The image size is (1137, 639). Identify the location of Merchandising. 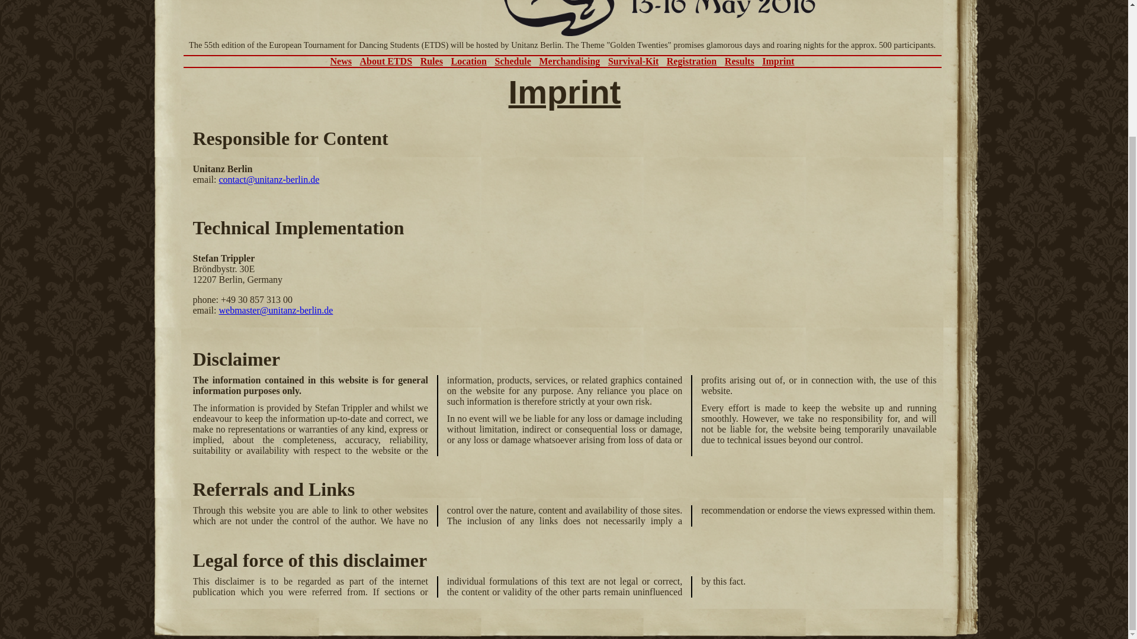
(570, 62).